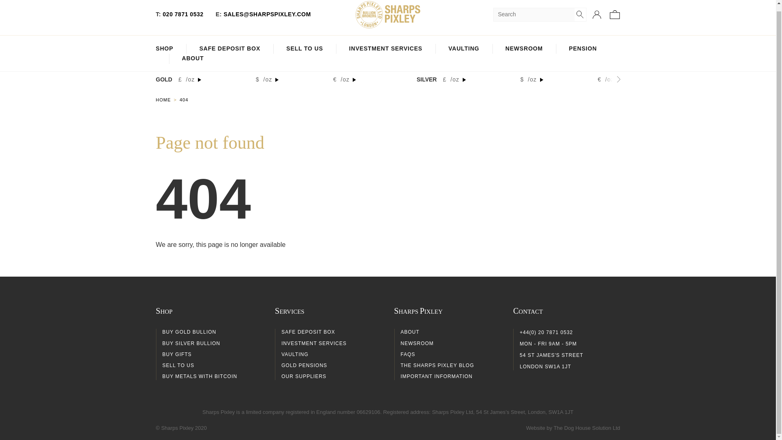 This screenshot has height=440, width=782. I want to click on 020 7871 0532, so click(183, 14).